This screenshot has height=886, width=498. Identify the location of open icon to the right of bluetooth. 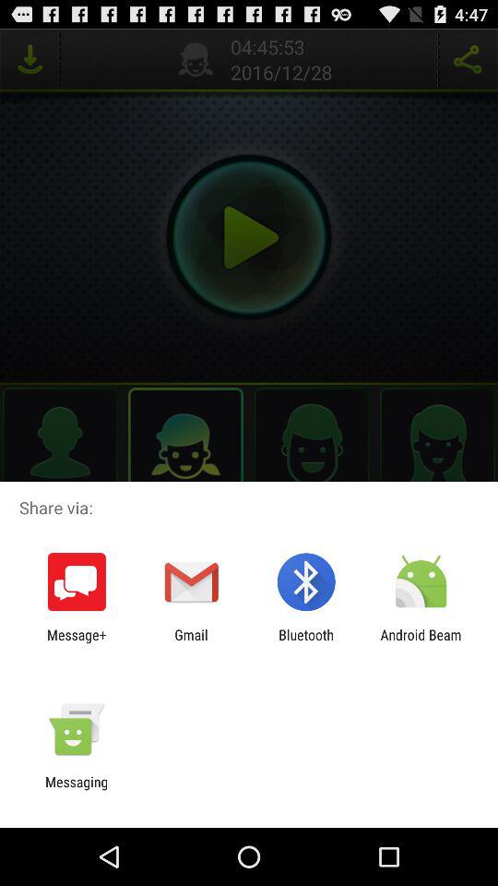
(421, 642).